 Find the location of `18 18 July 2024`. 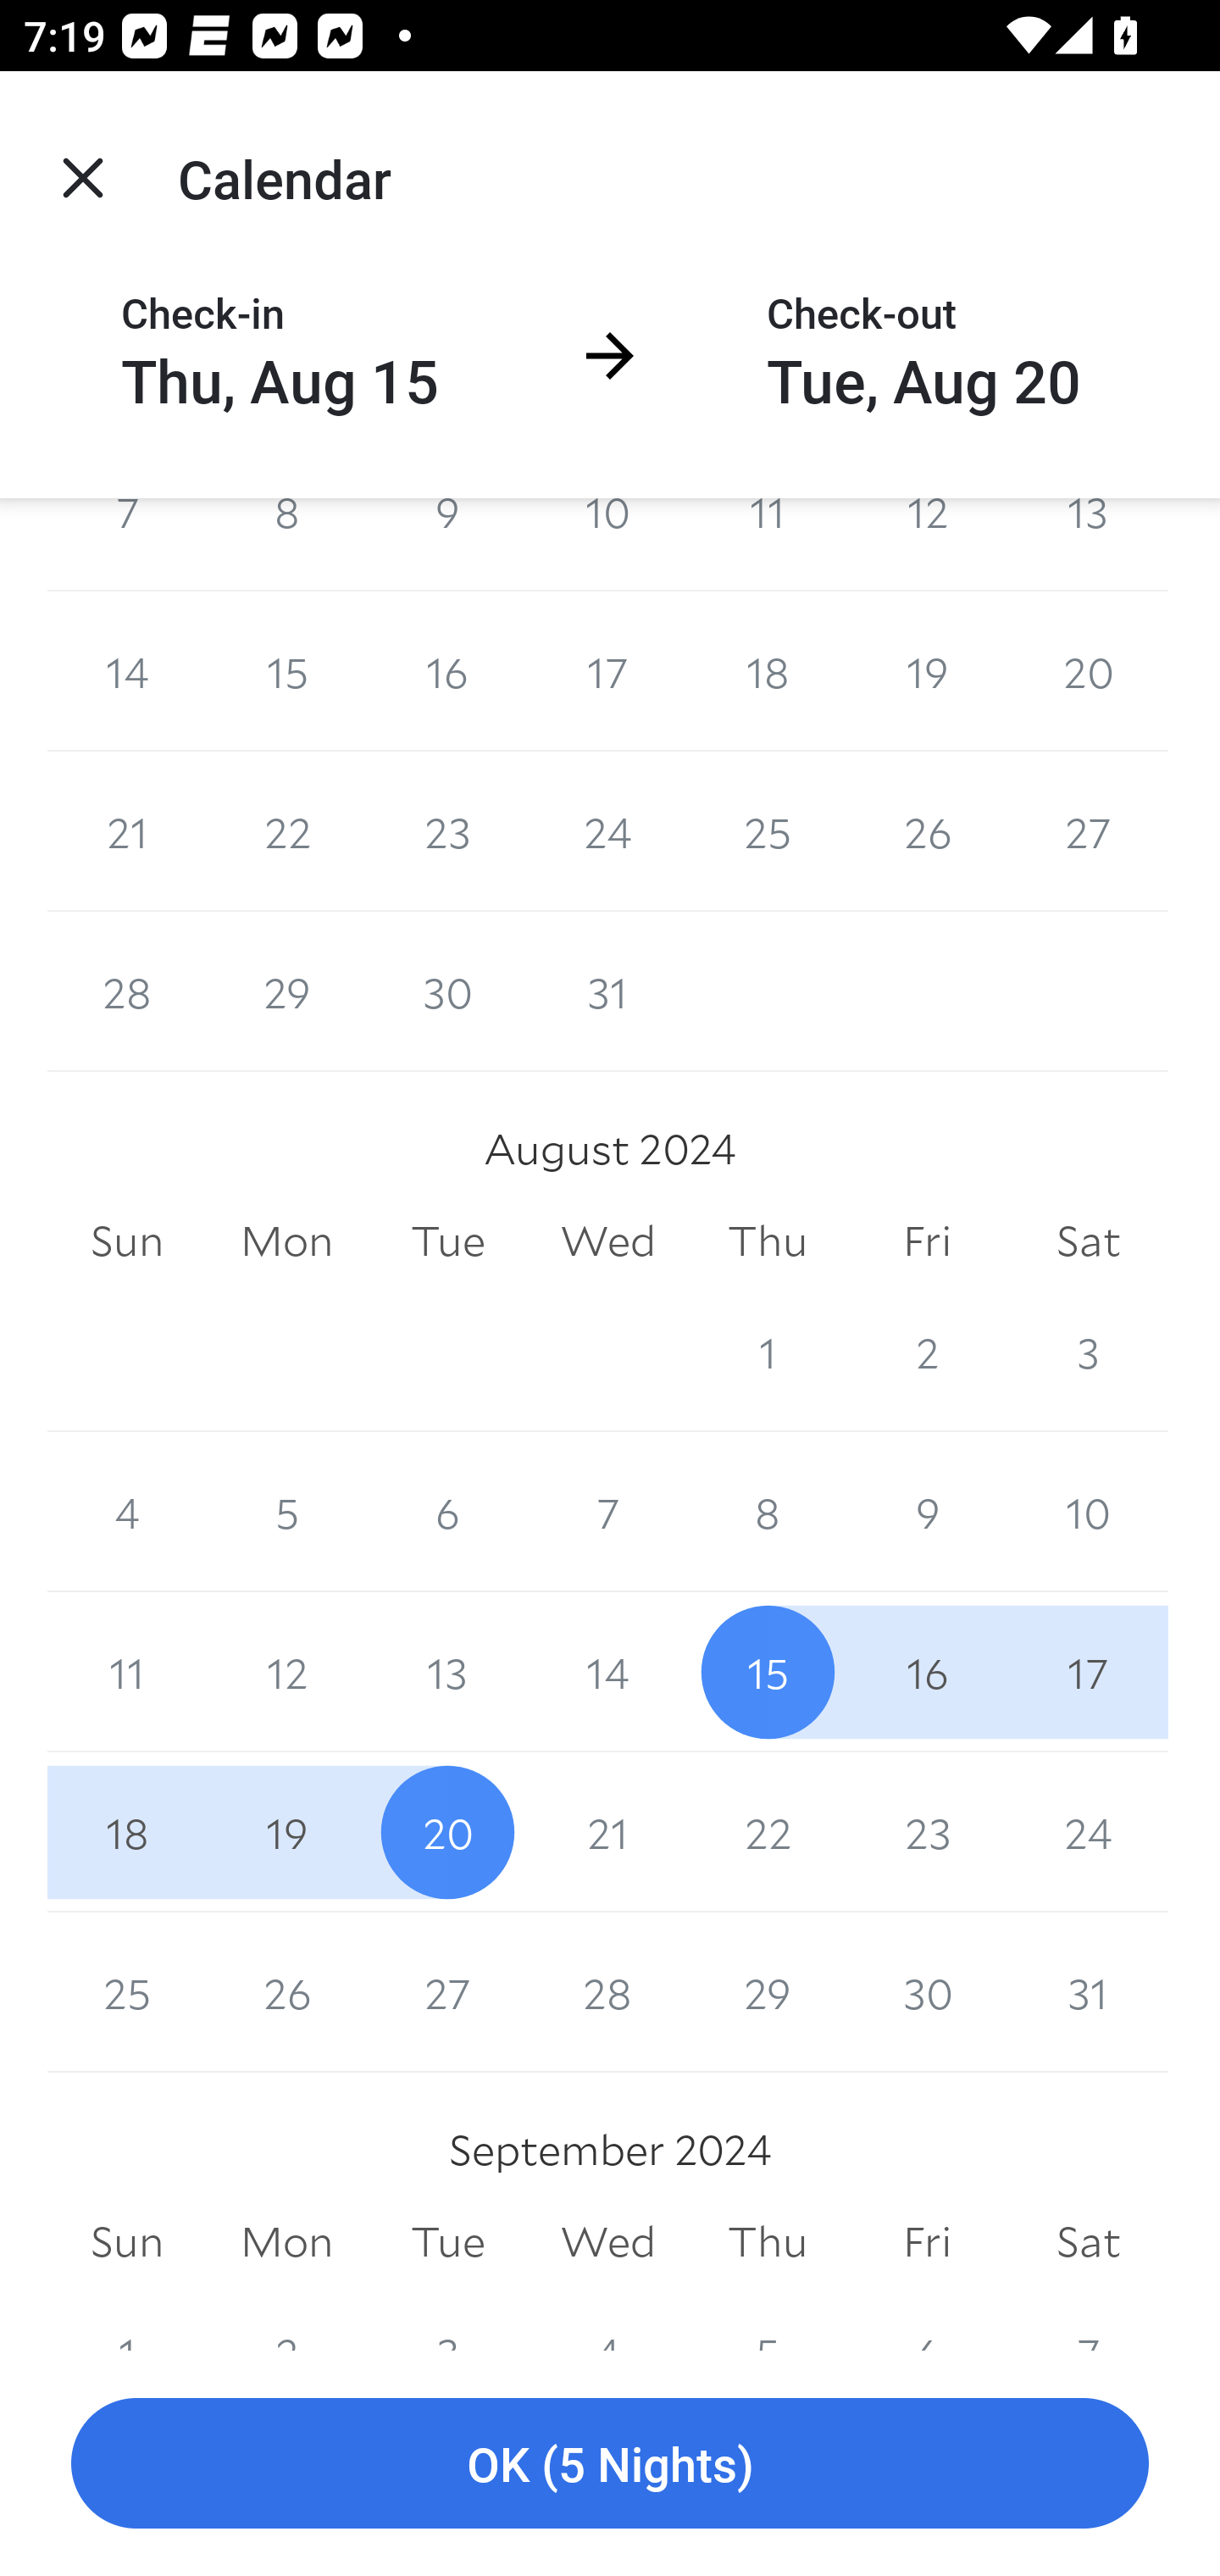

18 18 July 2024 is located at coordinates (768, 672).